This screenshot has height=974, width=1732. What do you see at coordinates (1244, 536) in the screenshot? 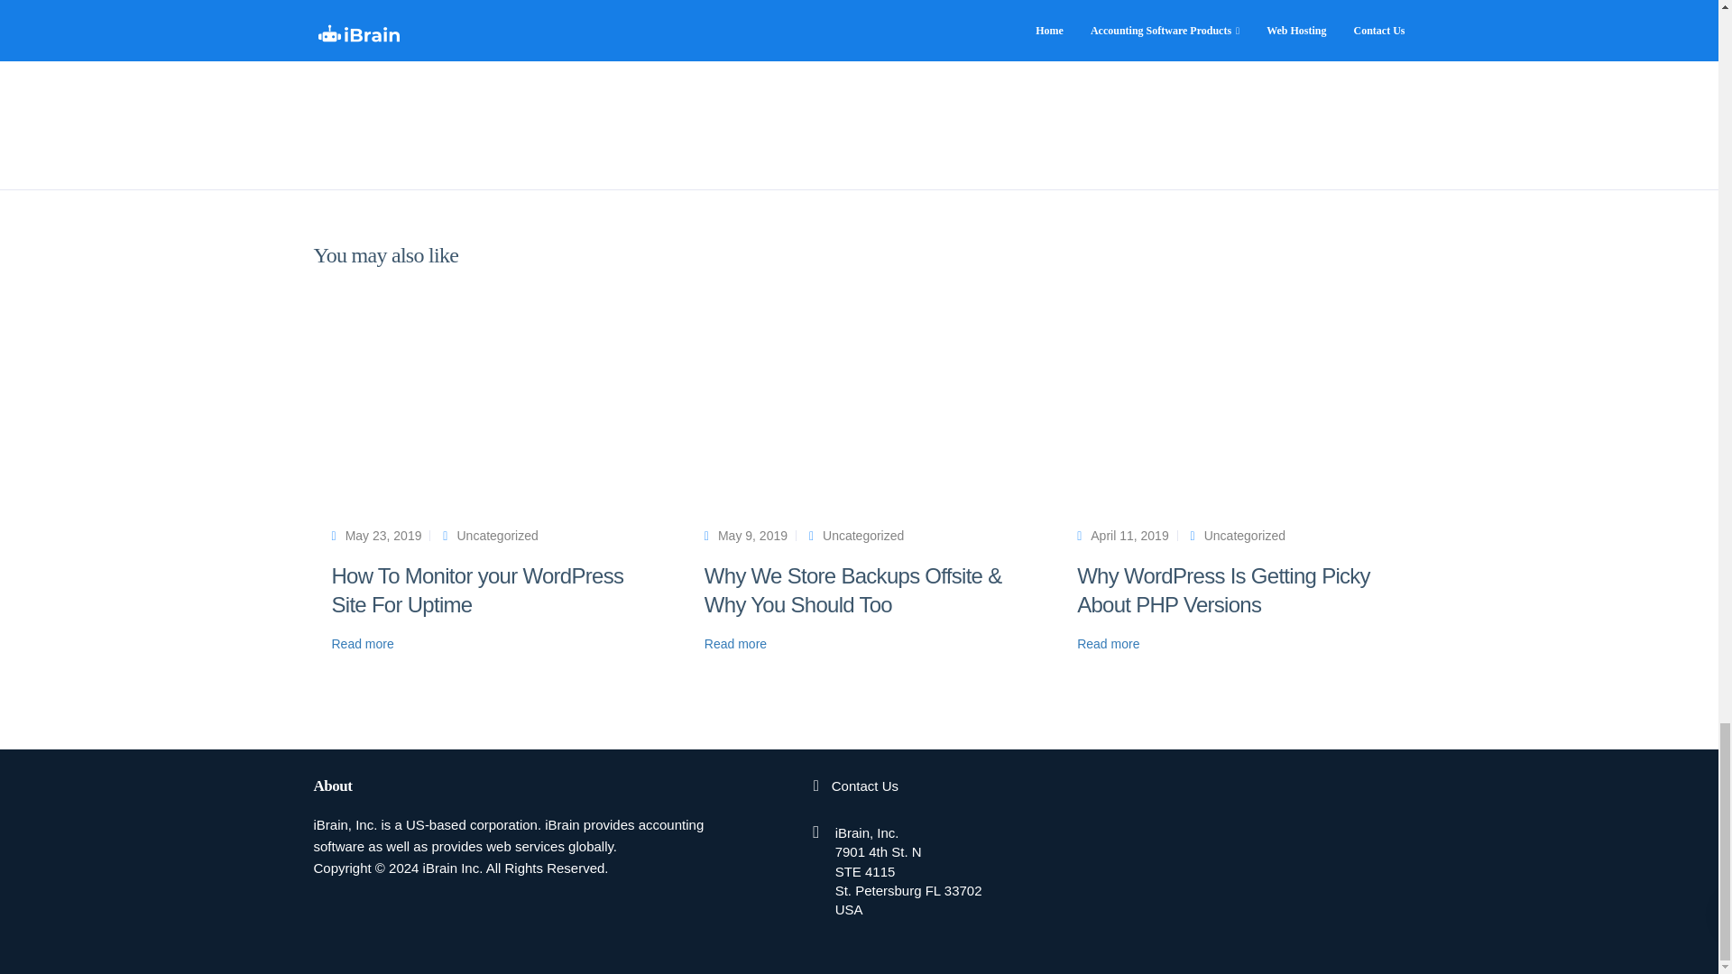
I see `Uncategorized` at bounding box center [1244, 536].